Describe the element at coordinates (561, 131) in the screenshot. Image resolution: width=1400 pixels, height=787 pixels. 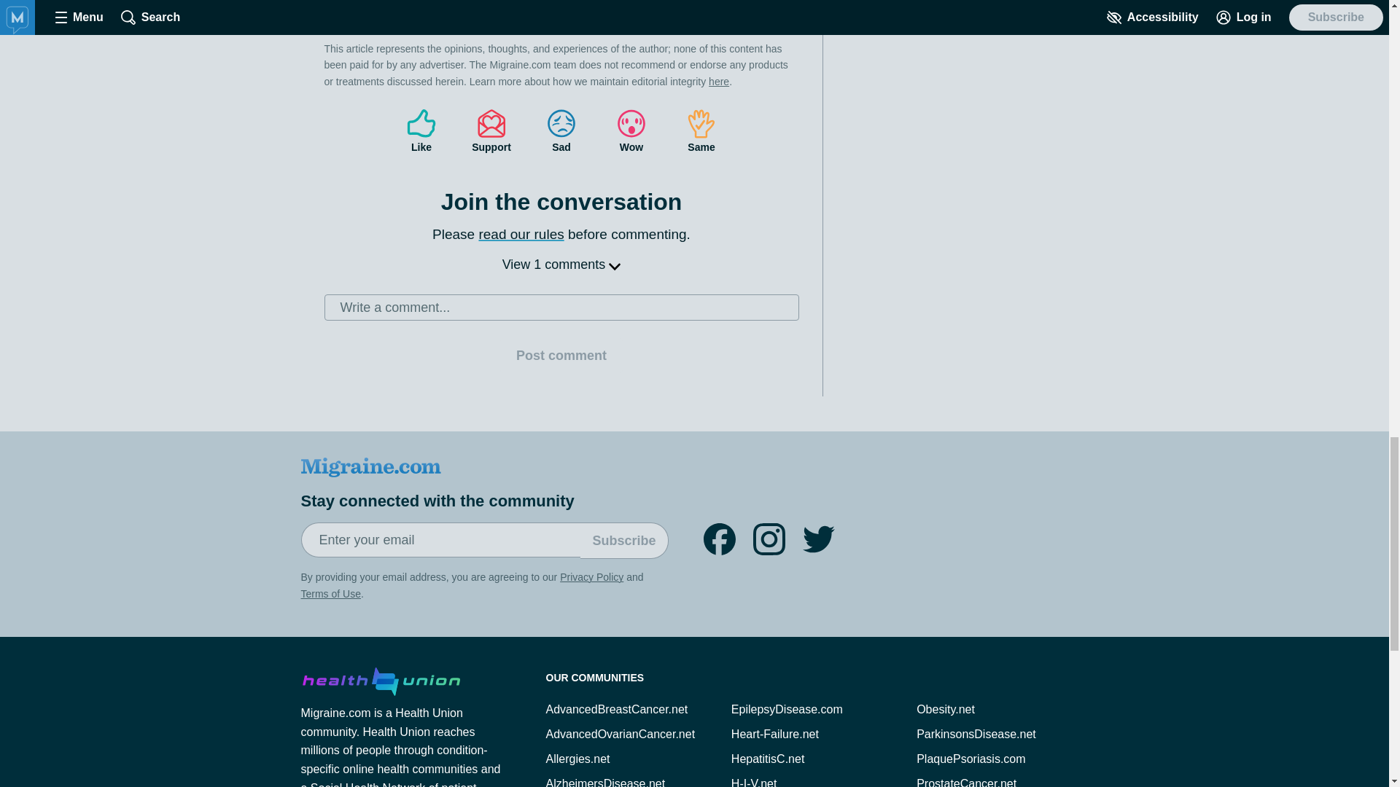
I see `Sad` at that location.